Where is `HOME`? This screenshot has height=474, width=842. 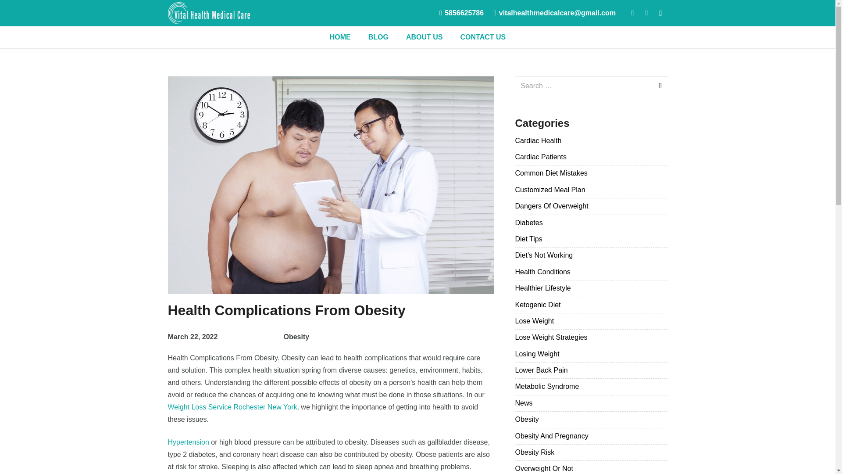 HOME is located at coordinates (340, 37).